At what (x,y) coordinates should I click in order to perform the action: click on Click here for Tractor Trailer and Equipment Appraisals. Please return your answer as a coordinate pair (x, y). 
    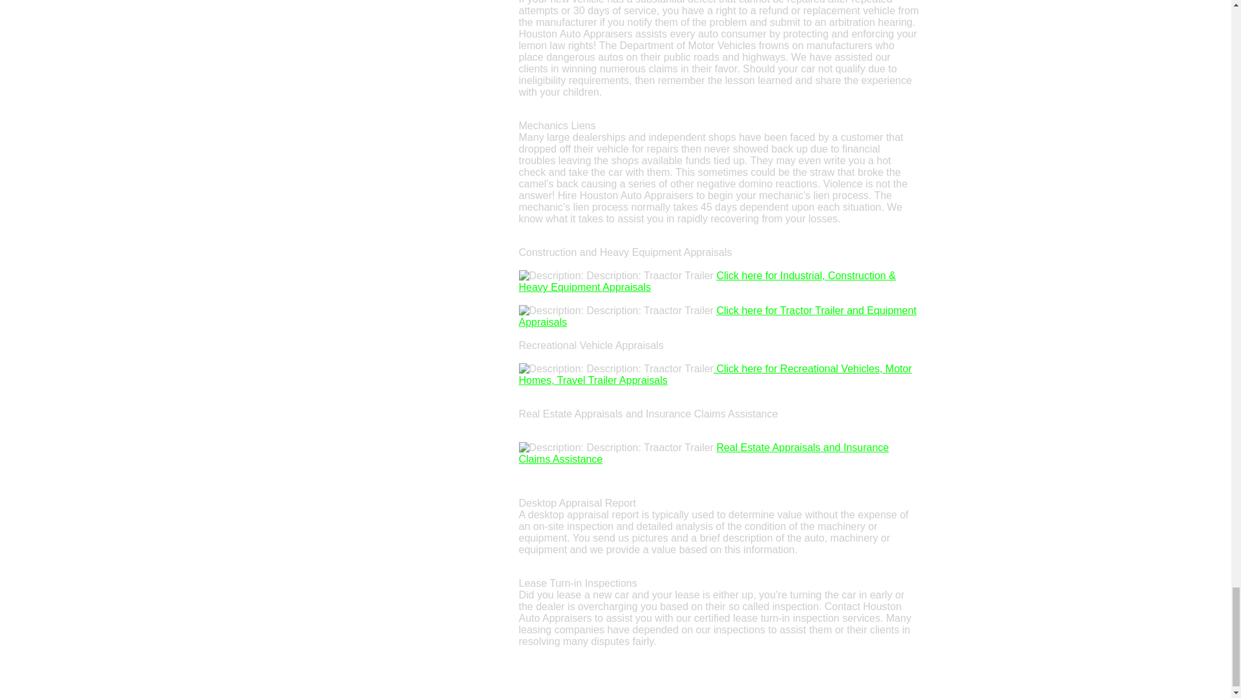
    Looking at the image, I should click on (717, 315).